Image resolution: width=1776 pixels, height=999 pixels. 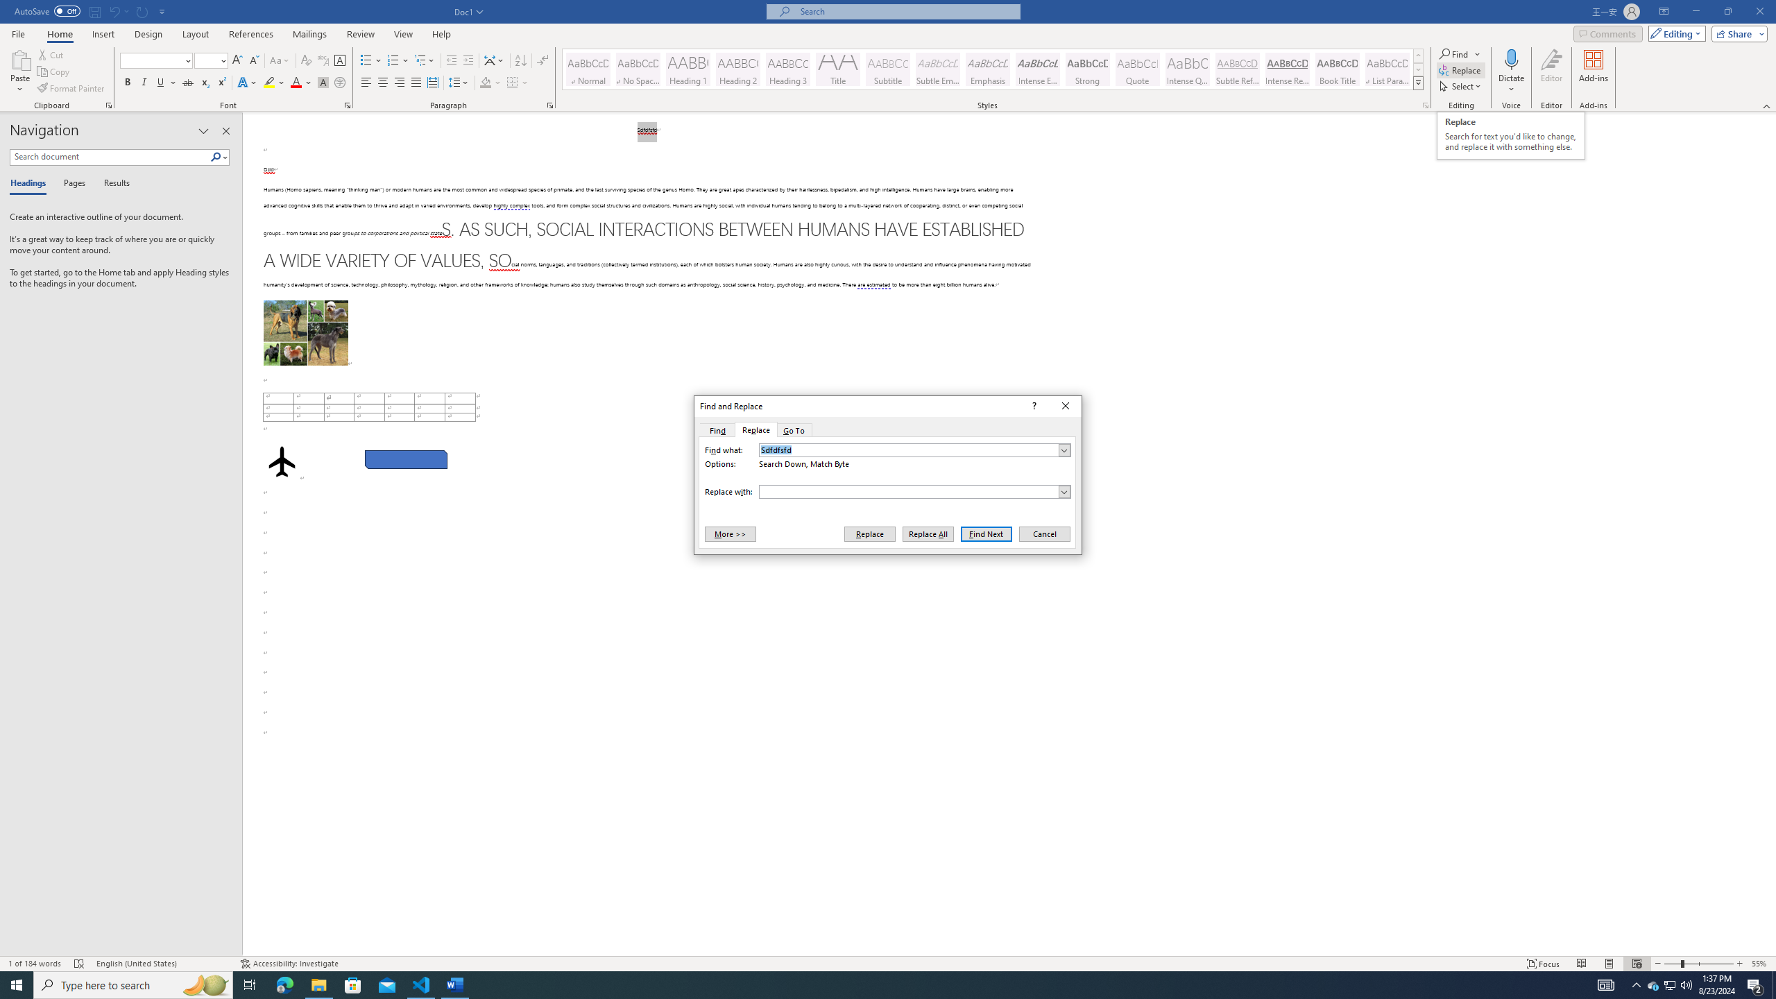 What do you see at coordinates (422, 985) in the screenshot?
I see `Visual Studio Code - 1 running window` at bounding box center [422, 985].